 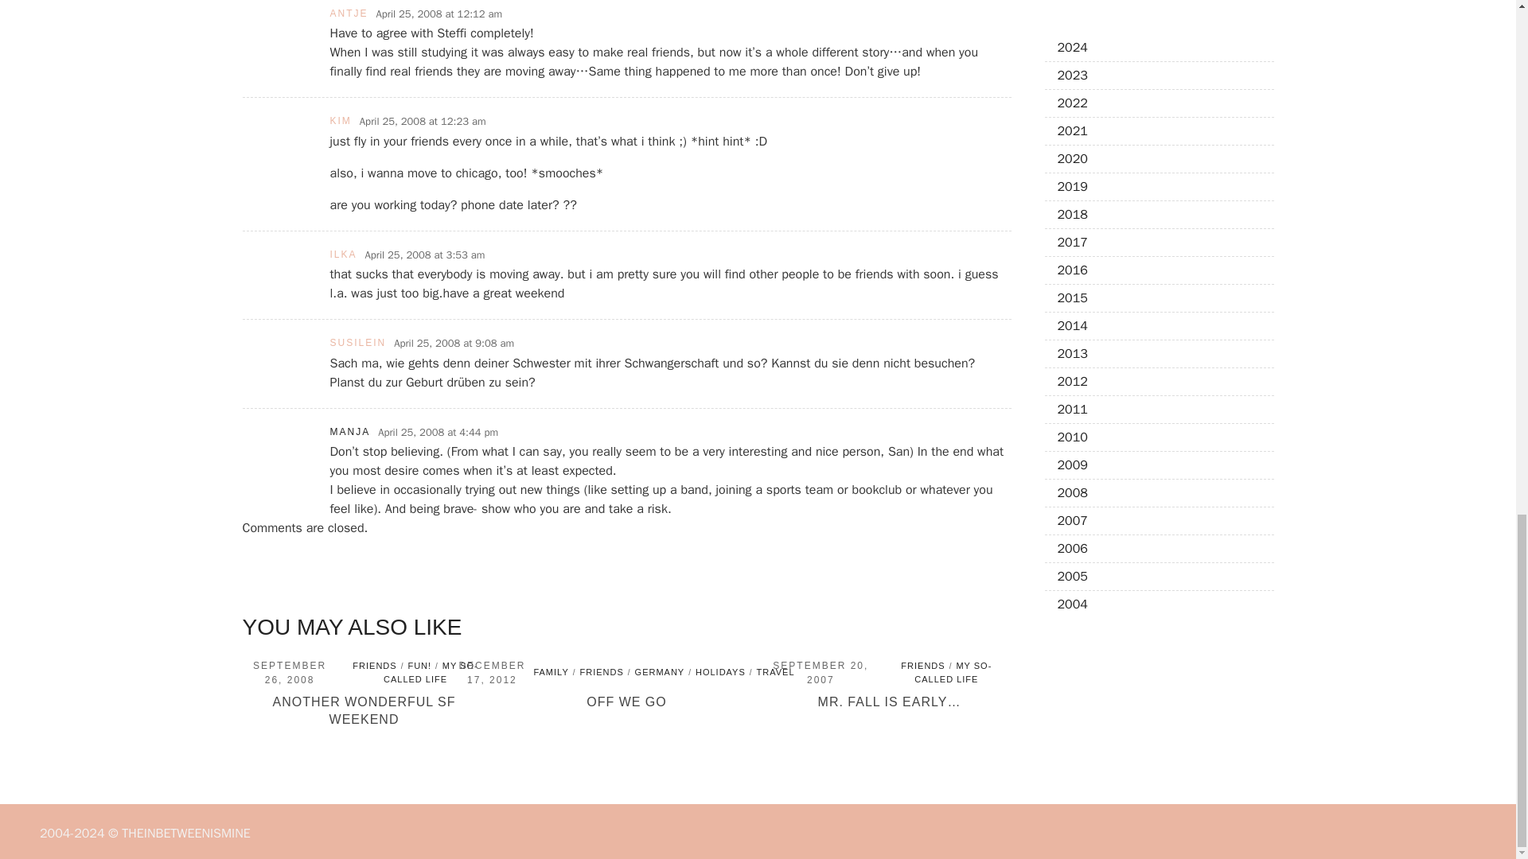 I want to click on ANOTHER WONDERFUL SF WEEKEND, so click(x=363, y=709).